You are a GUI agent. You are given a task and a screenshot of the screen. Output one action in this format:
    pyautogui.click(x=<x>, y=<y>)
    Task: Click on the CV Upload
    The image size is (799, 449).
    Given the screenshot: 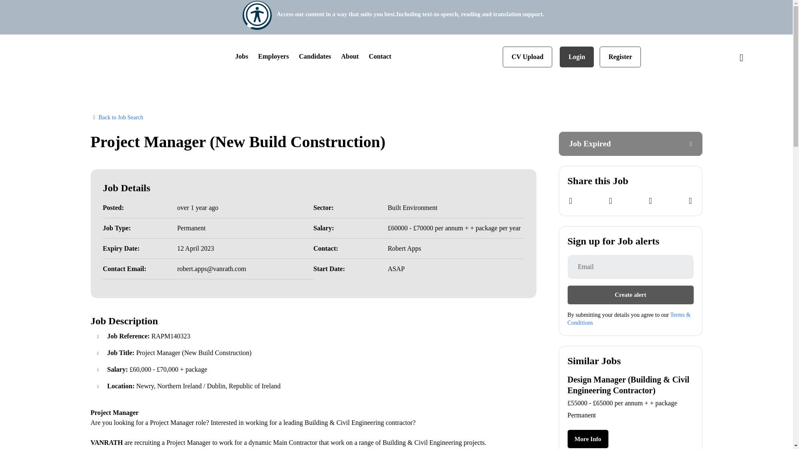 What is the action you would take?
    pyautogui.click(x=527, y=57)
    